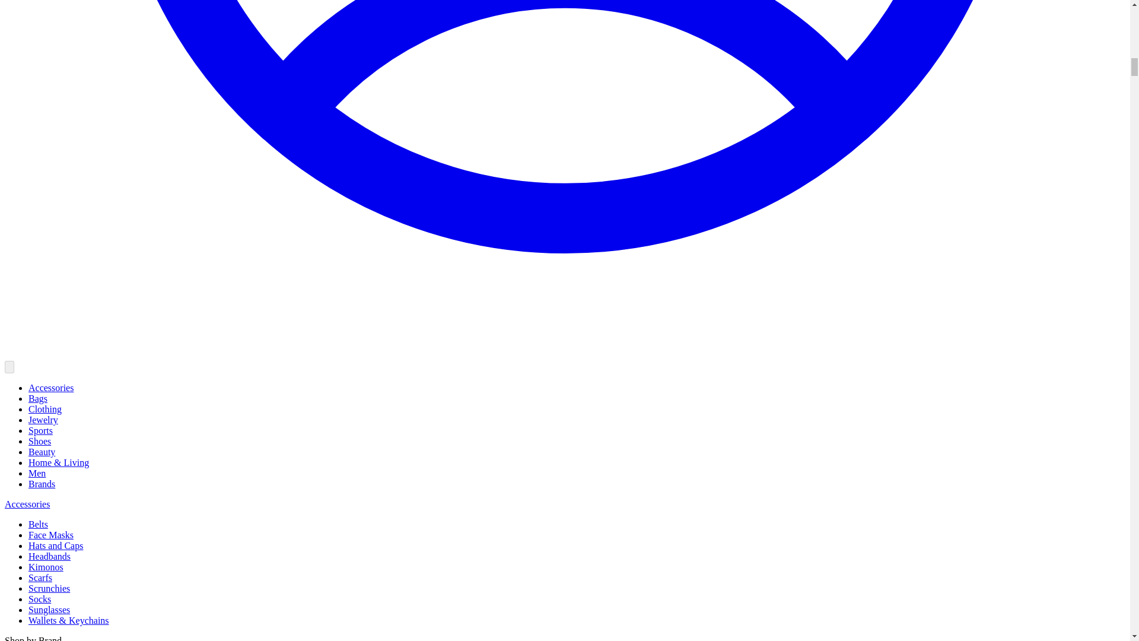  I want to click on Hats and Caps, so click(56, 545).